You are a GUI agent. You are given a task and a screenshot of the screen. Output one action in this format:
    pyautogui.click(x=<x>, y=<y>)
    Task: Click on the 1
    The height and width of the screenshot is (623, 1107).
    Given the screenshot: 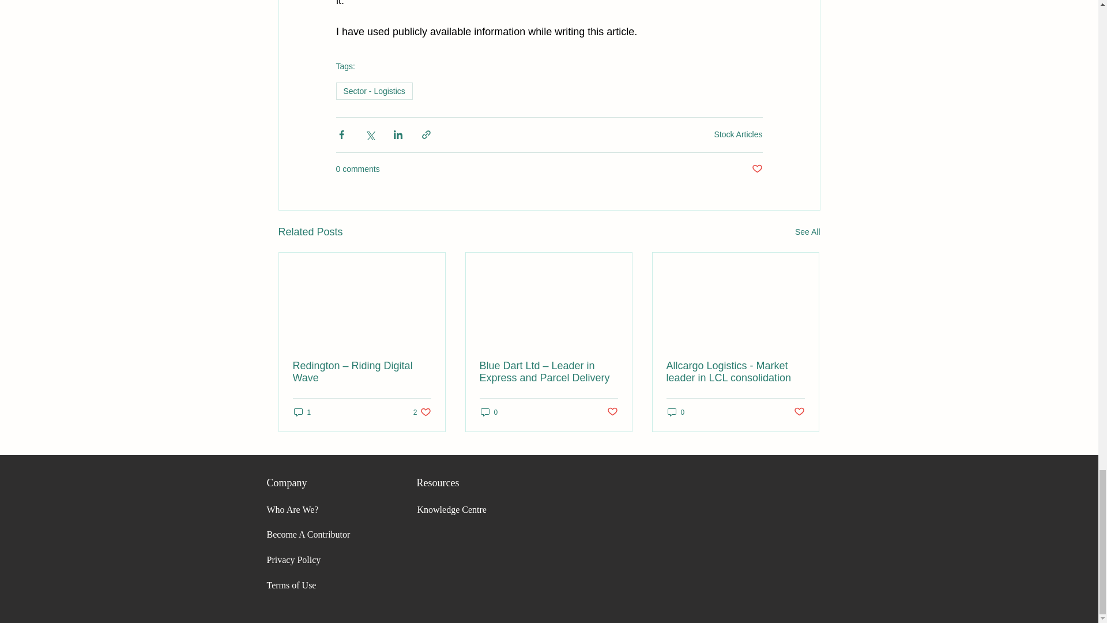 What is the action you would take?
    pyautogui.click(x=302, y=412)
    